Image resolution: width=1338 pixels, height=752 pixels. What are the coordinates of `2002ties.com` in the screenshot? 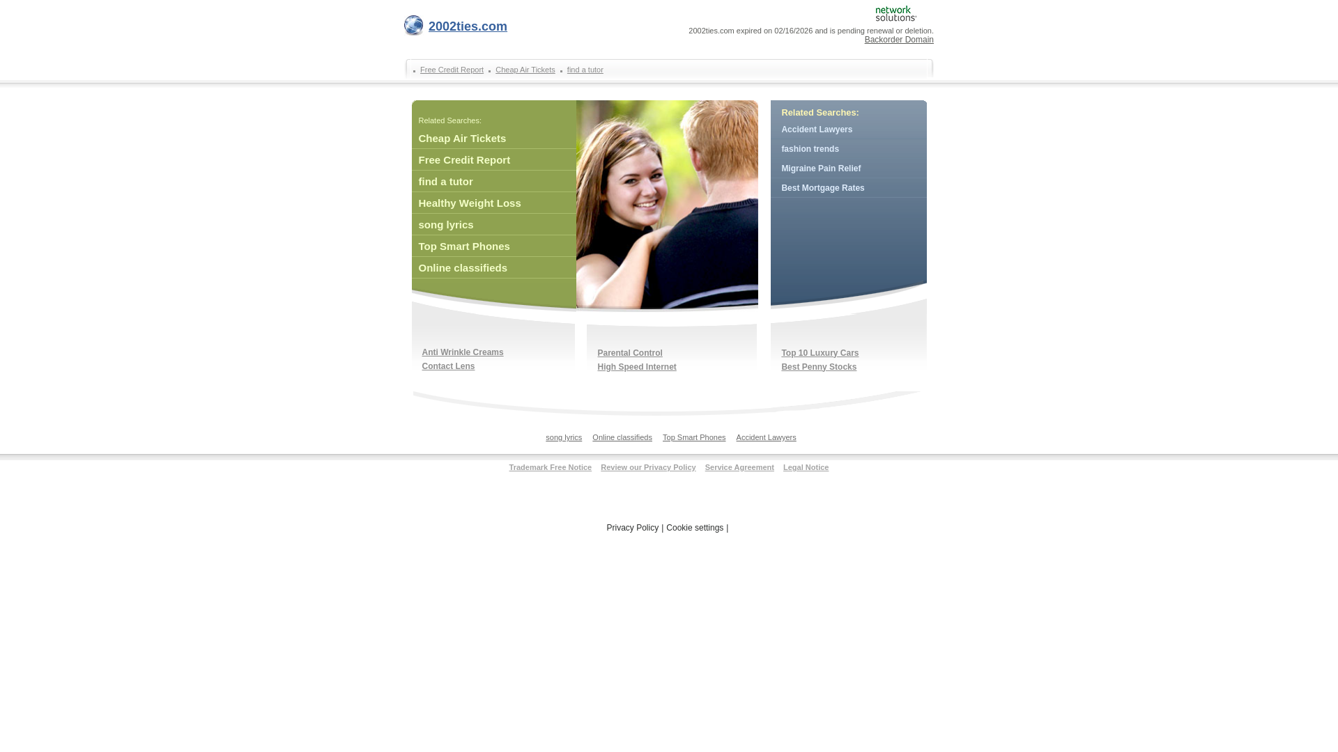 It's located at (456, 29).